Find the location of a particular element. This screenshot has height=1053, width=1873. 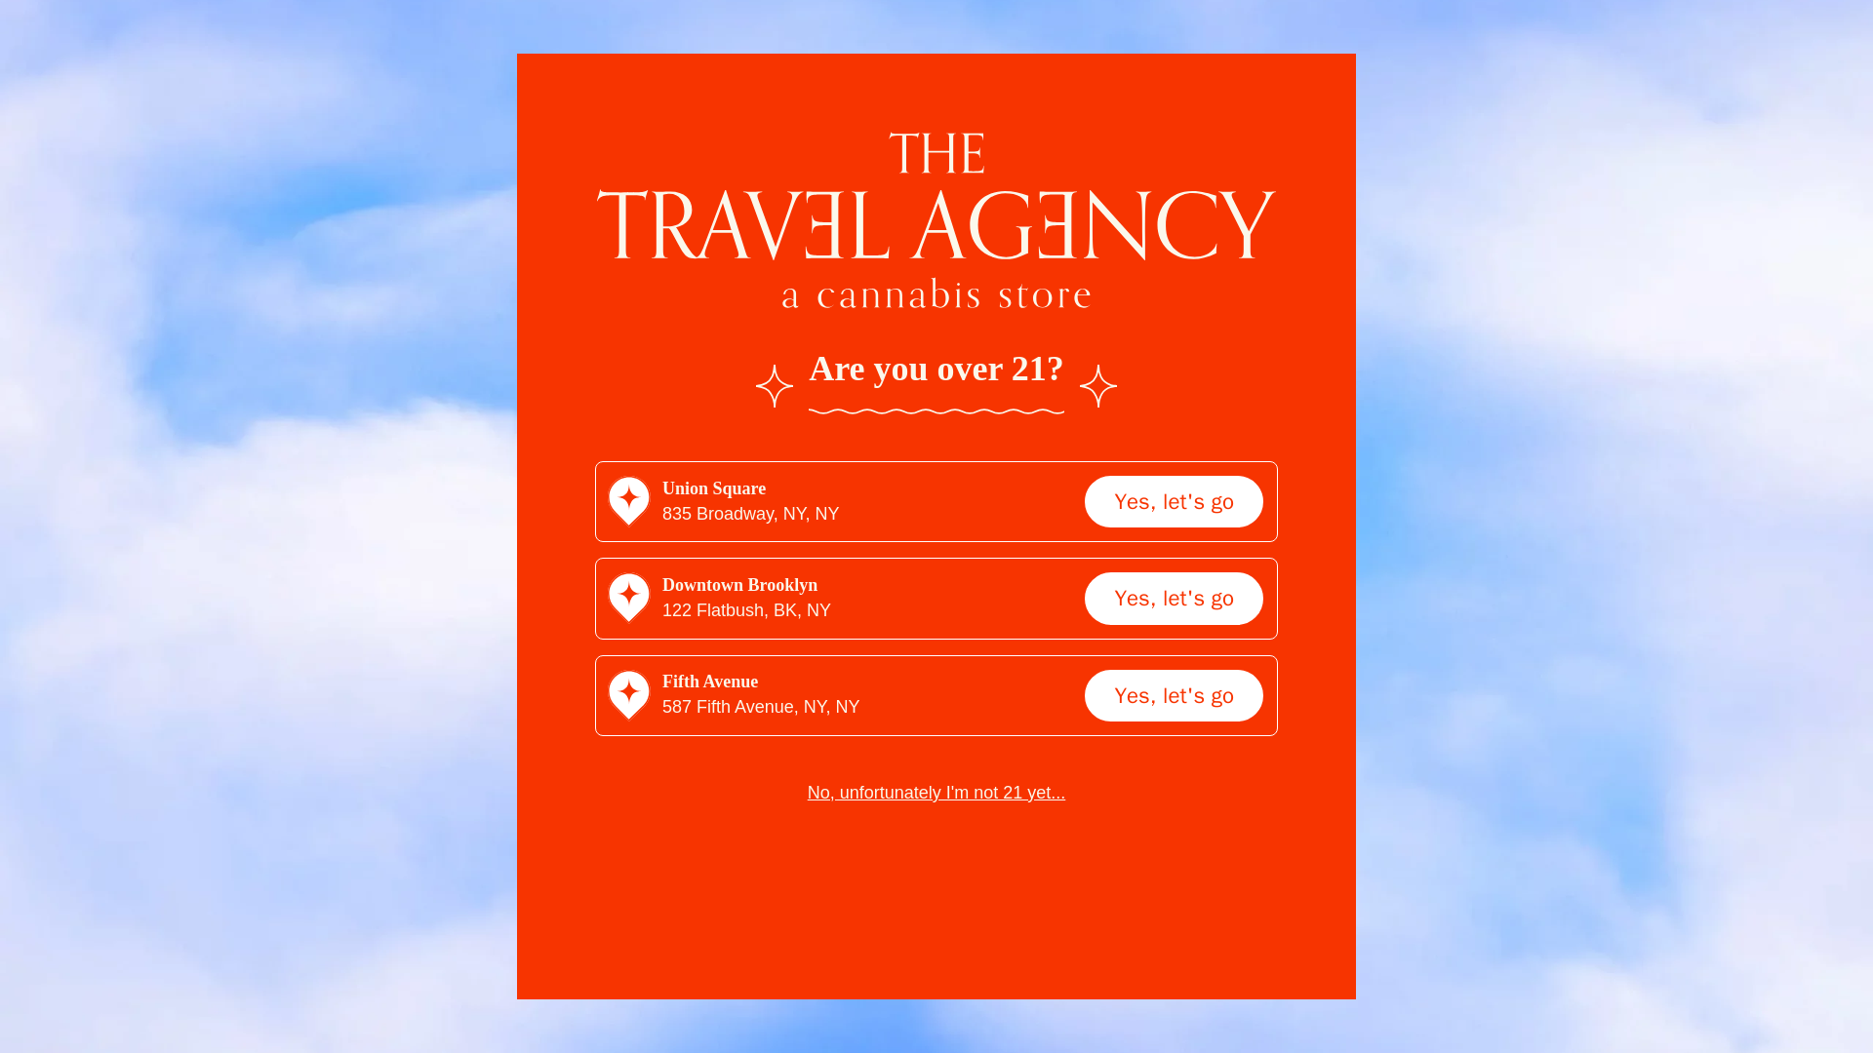

Yes, let's go is located at coordinates (1174, 598).